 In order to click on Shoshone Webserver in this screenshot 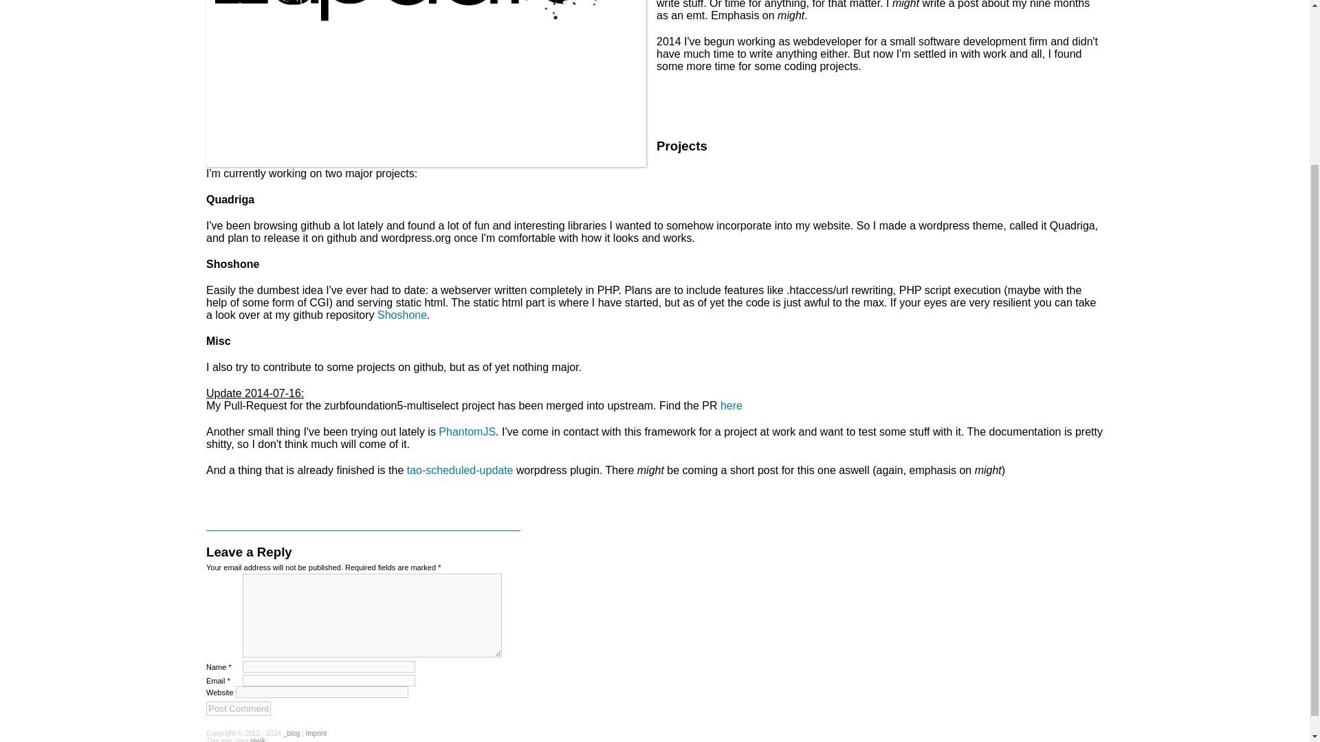, I will do `click(401, 315)`.